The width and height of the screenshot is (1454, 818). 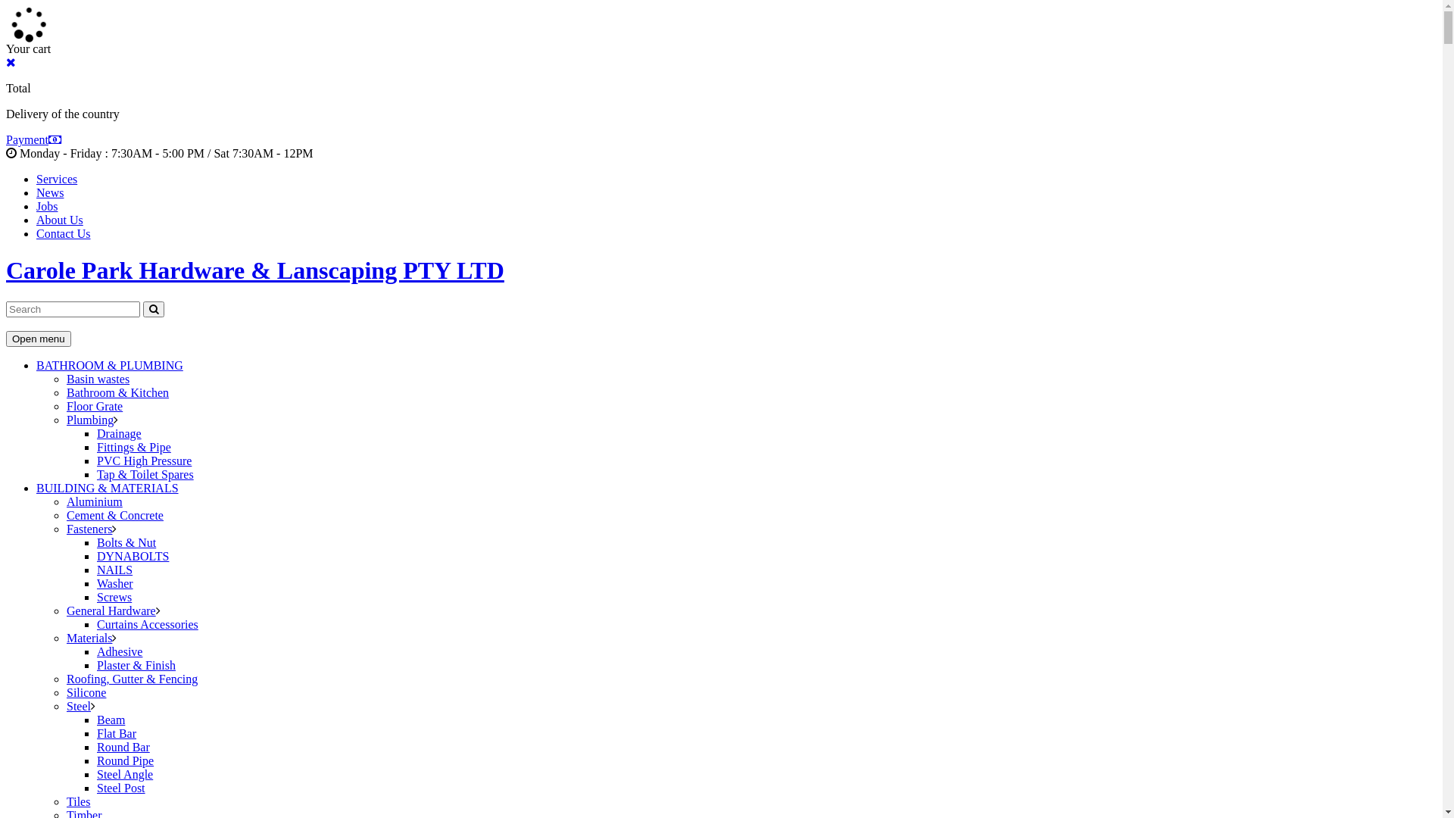 What do you see at coordinates (126, 760) in the screenshot?
I see `Round Pipe` at bounding box center [126, 760].